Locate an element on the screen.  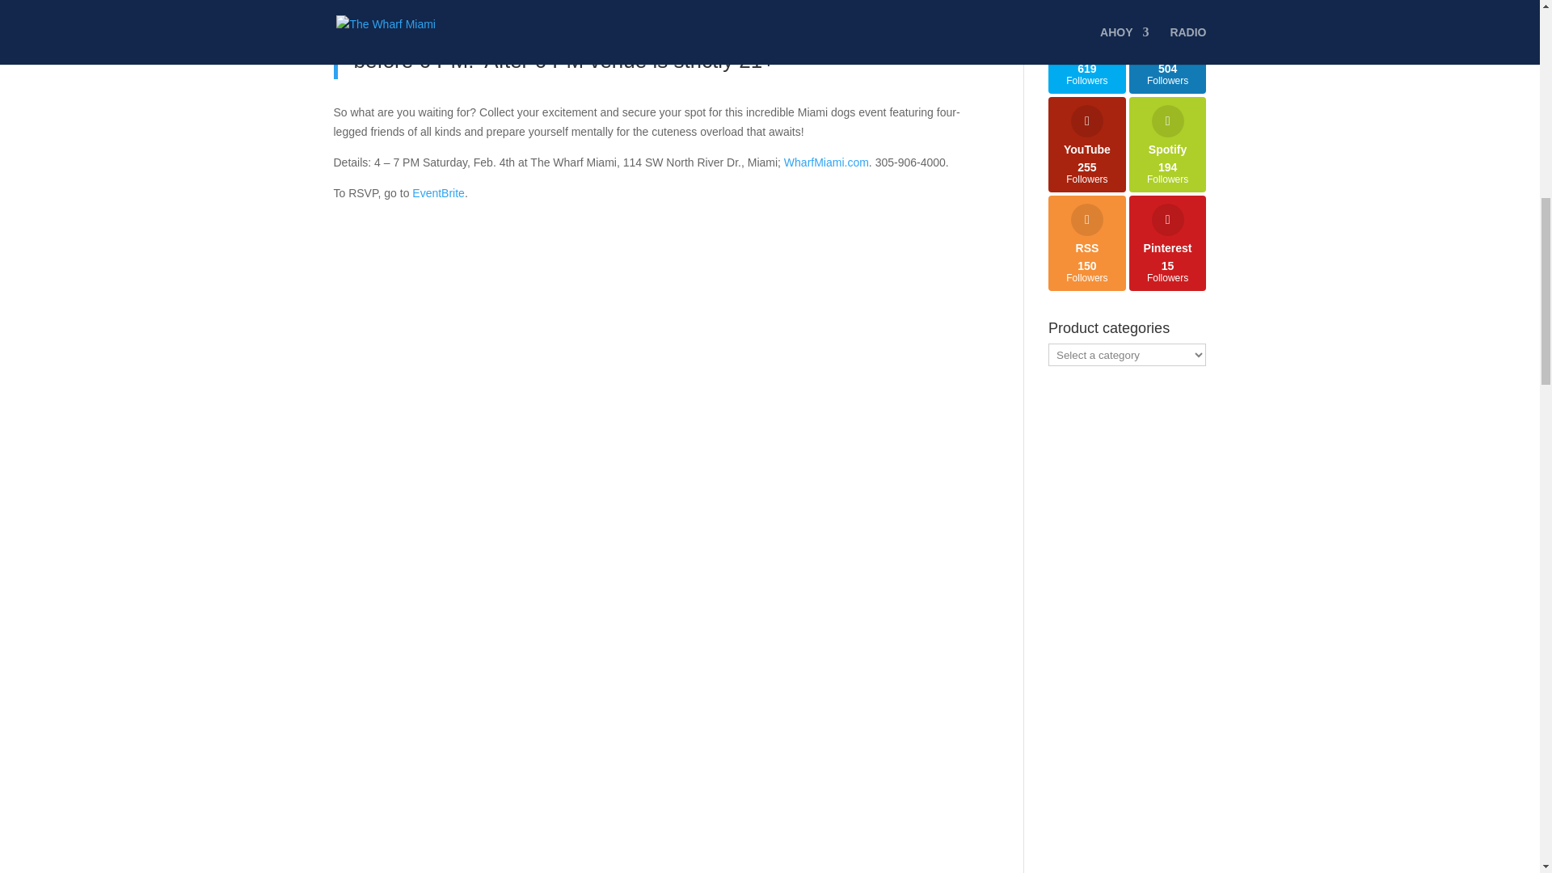
Miami Dogs - The Wharf Miami is located at coordinates (485, 713).